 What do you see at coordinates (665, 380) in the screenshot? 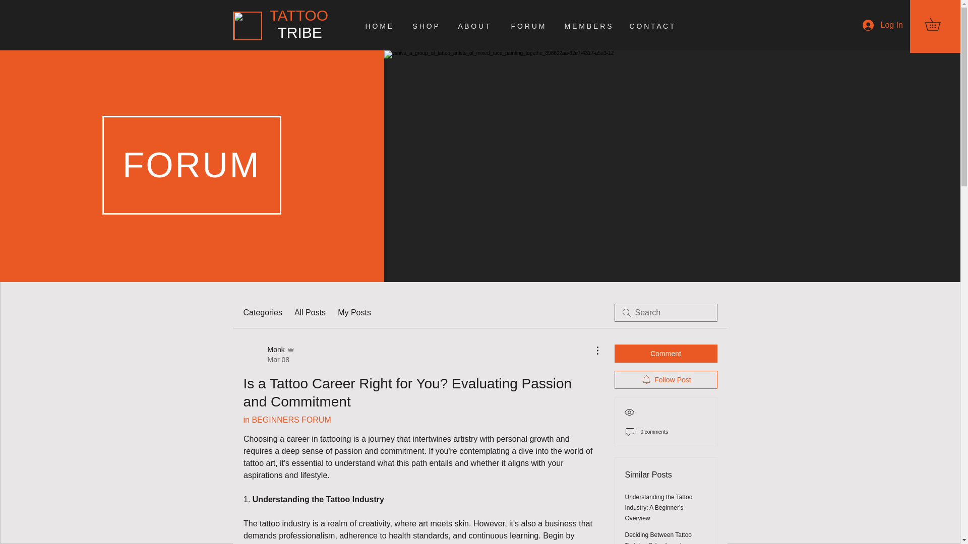
I see `Follow Post` at bounding box center [665, 380].